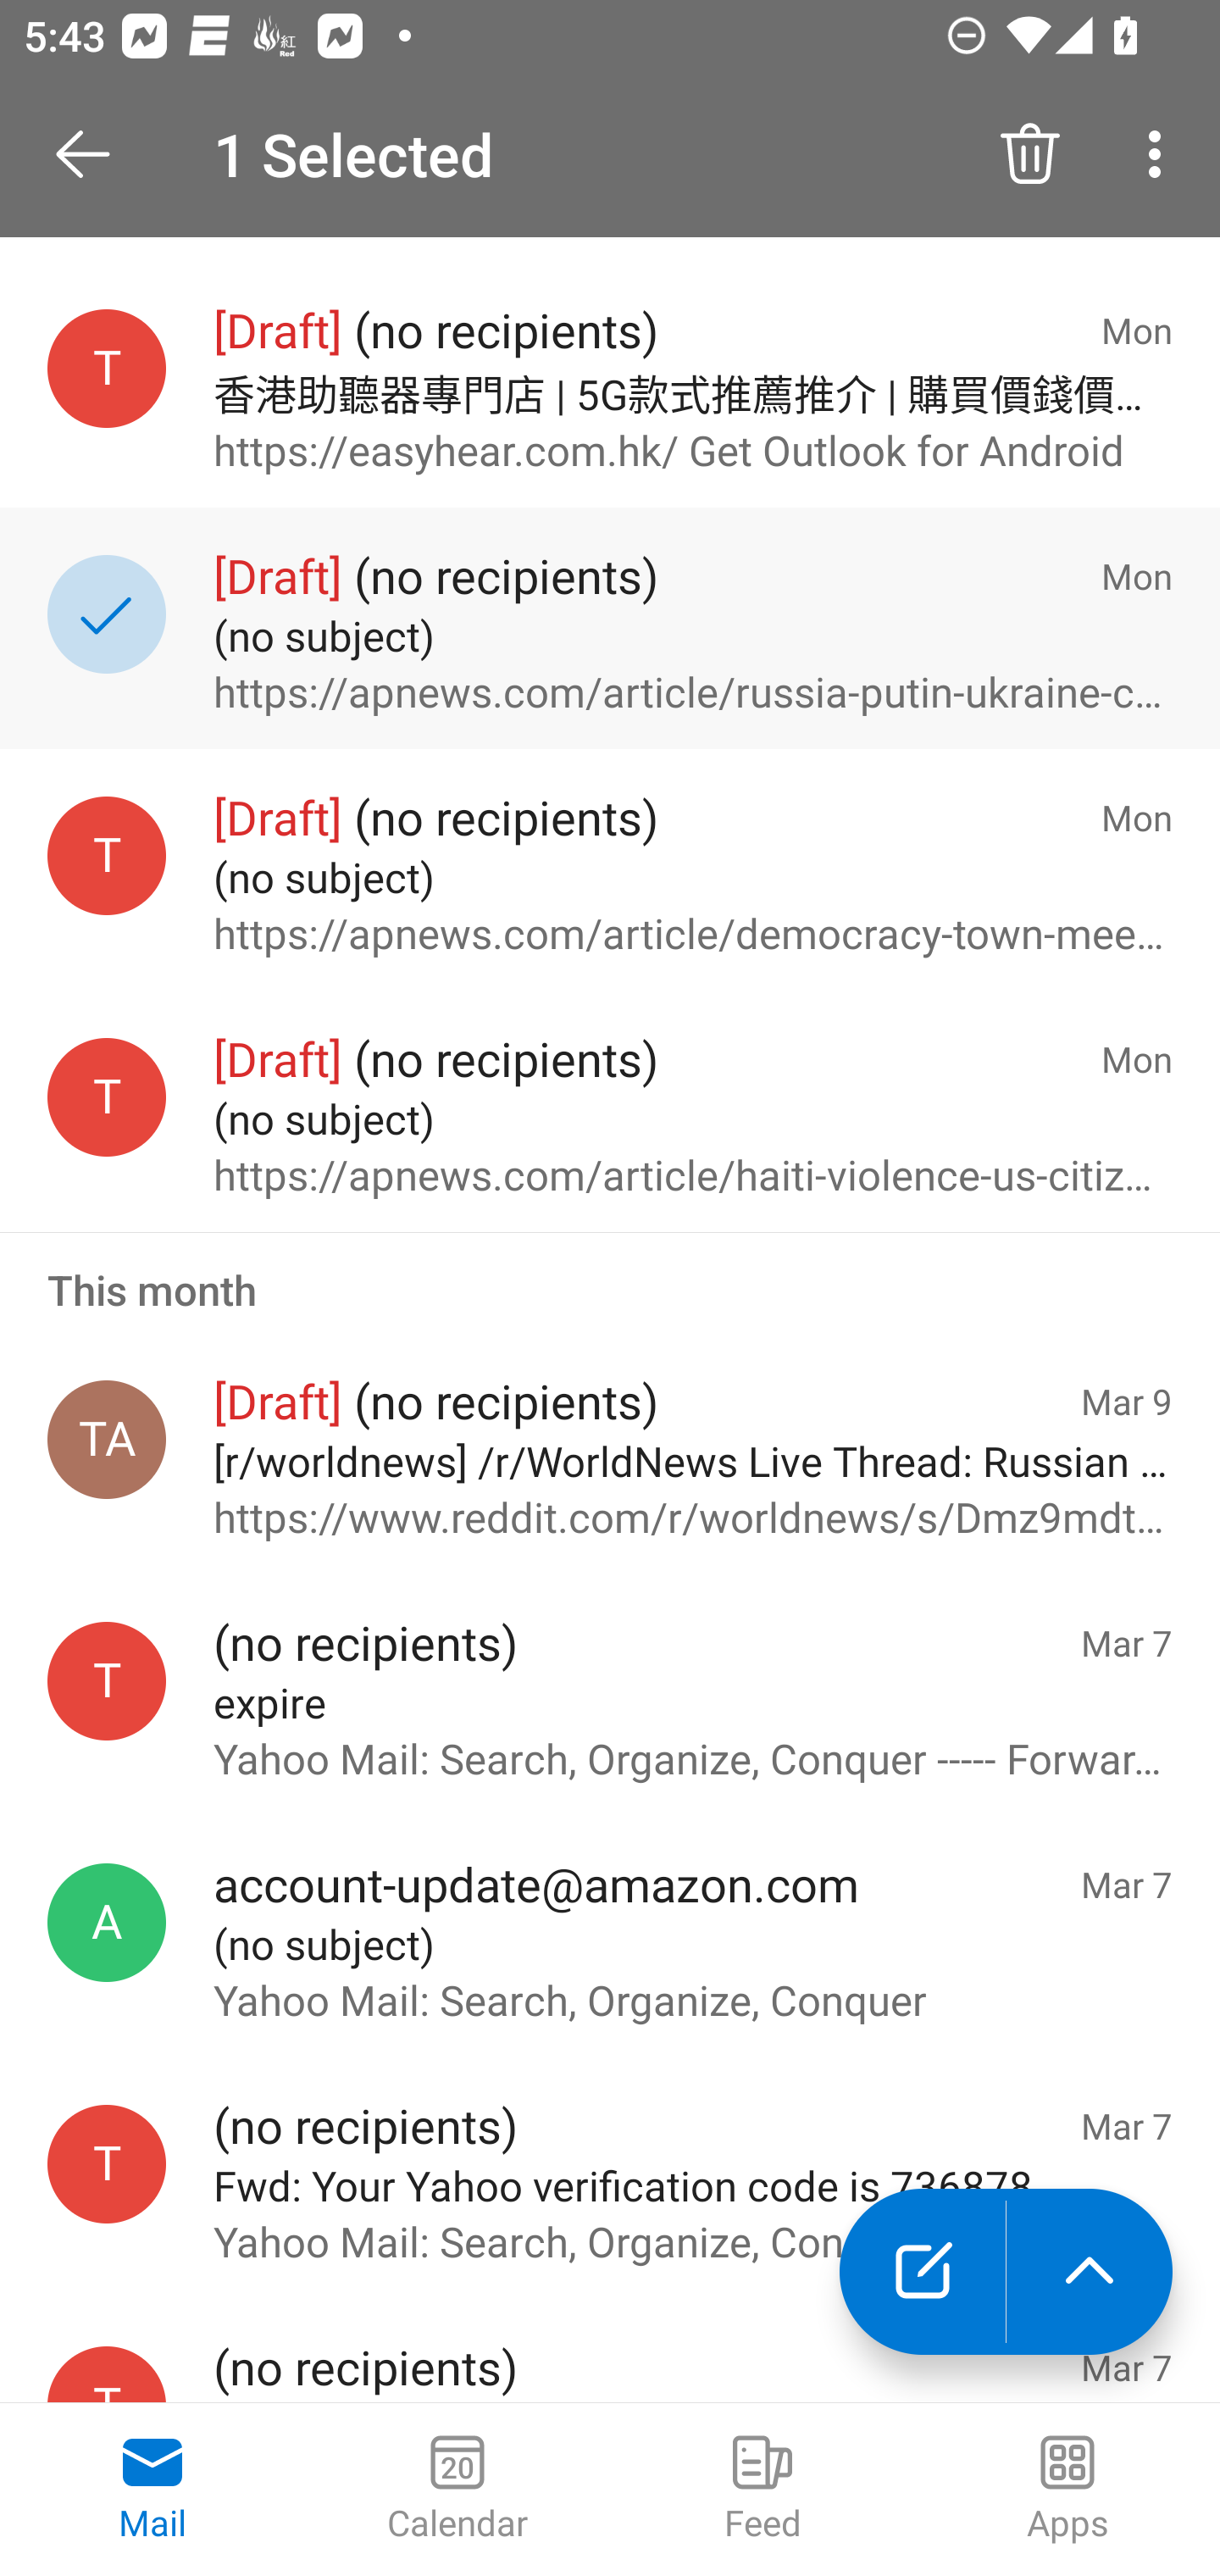  Describe the element at coordinates (107, 1440) in the screenshot. I see `Test Appium, testappium002@outlook.com` at that location.